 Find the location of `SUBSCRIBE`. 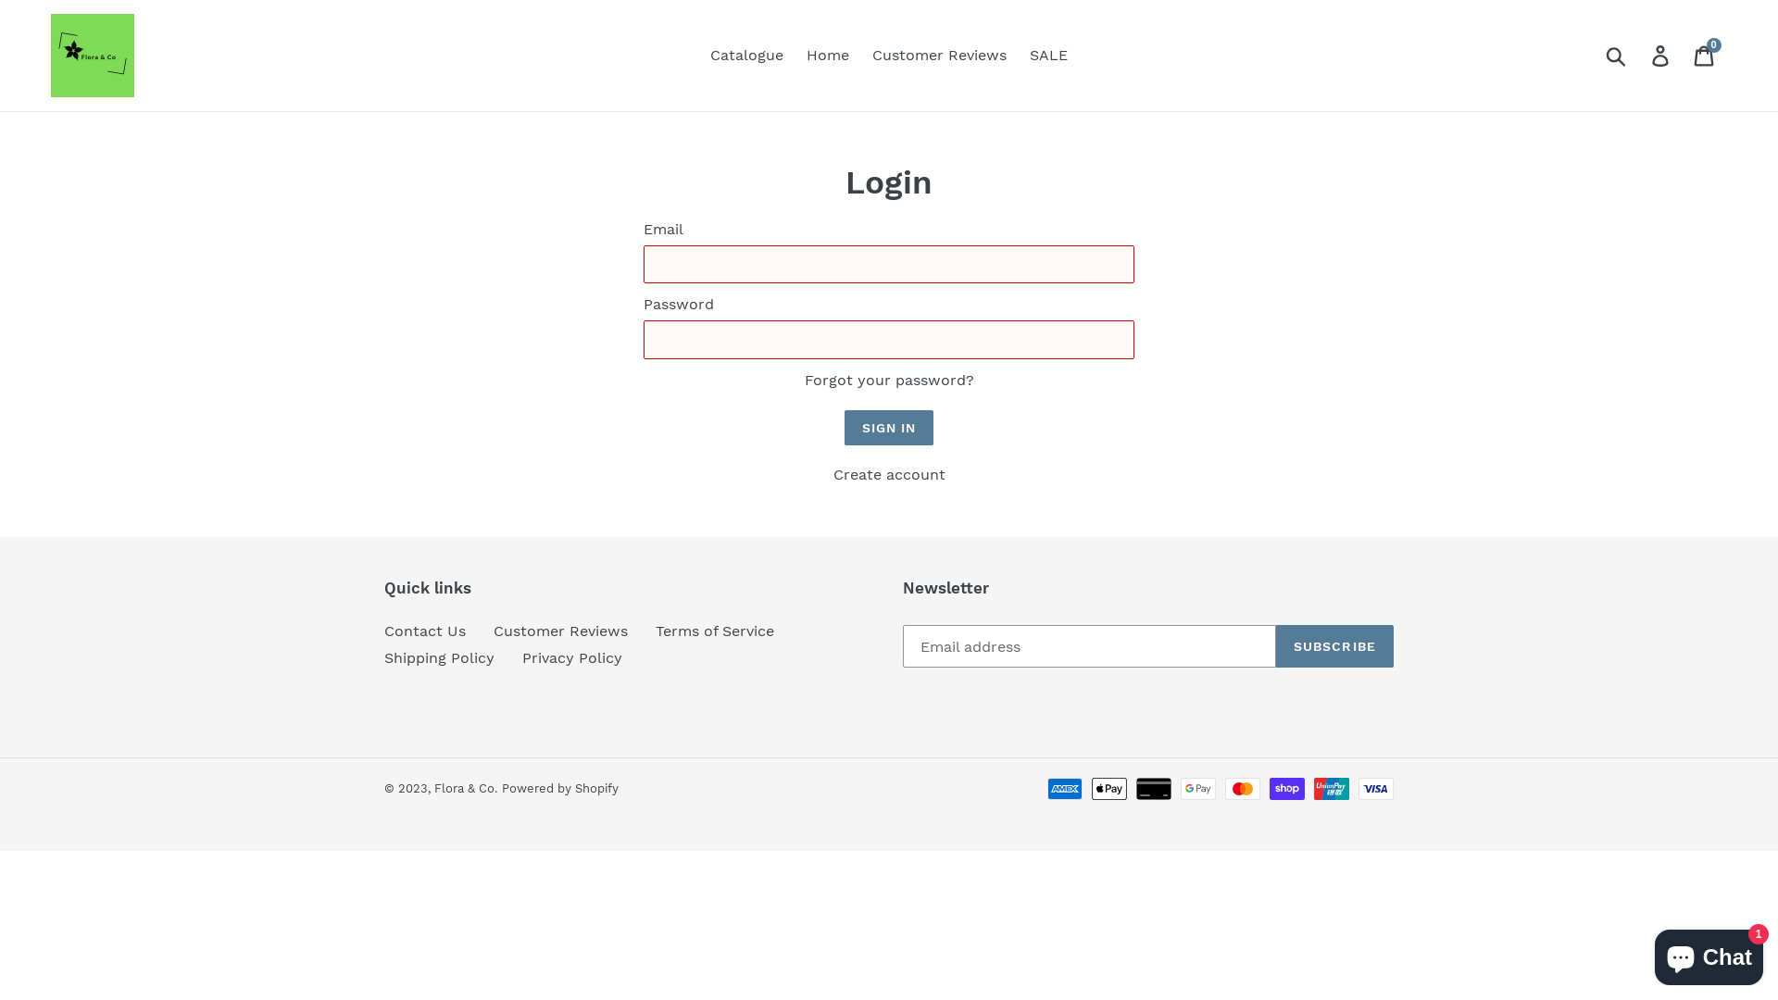

SUBSCRIBE is located at coordinates (1335, 646).